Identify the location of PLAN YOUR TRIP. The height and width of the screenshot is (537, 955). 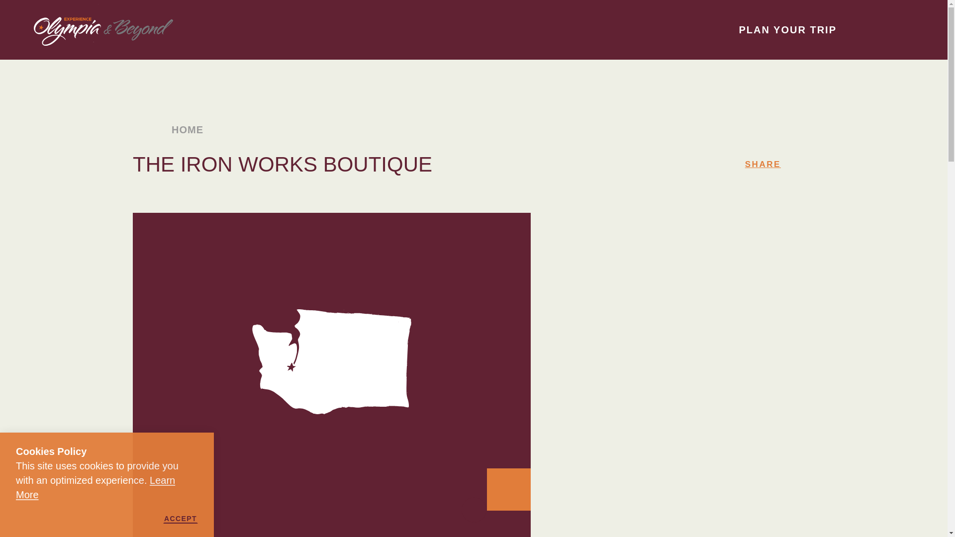
(798, 30).